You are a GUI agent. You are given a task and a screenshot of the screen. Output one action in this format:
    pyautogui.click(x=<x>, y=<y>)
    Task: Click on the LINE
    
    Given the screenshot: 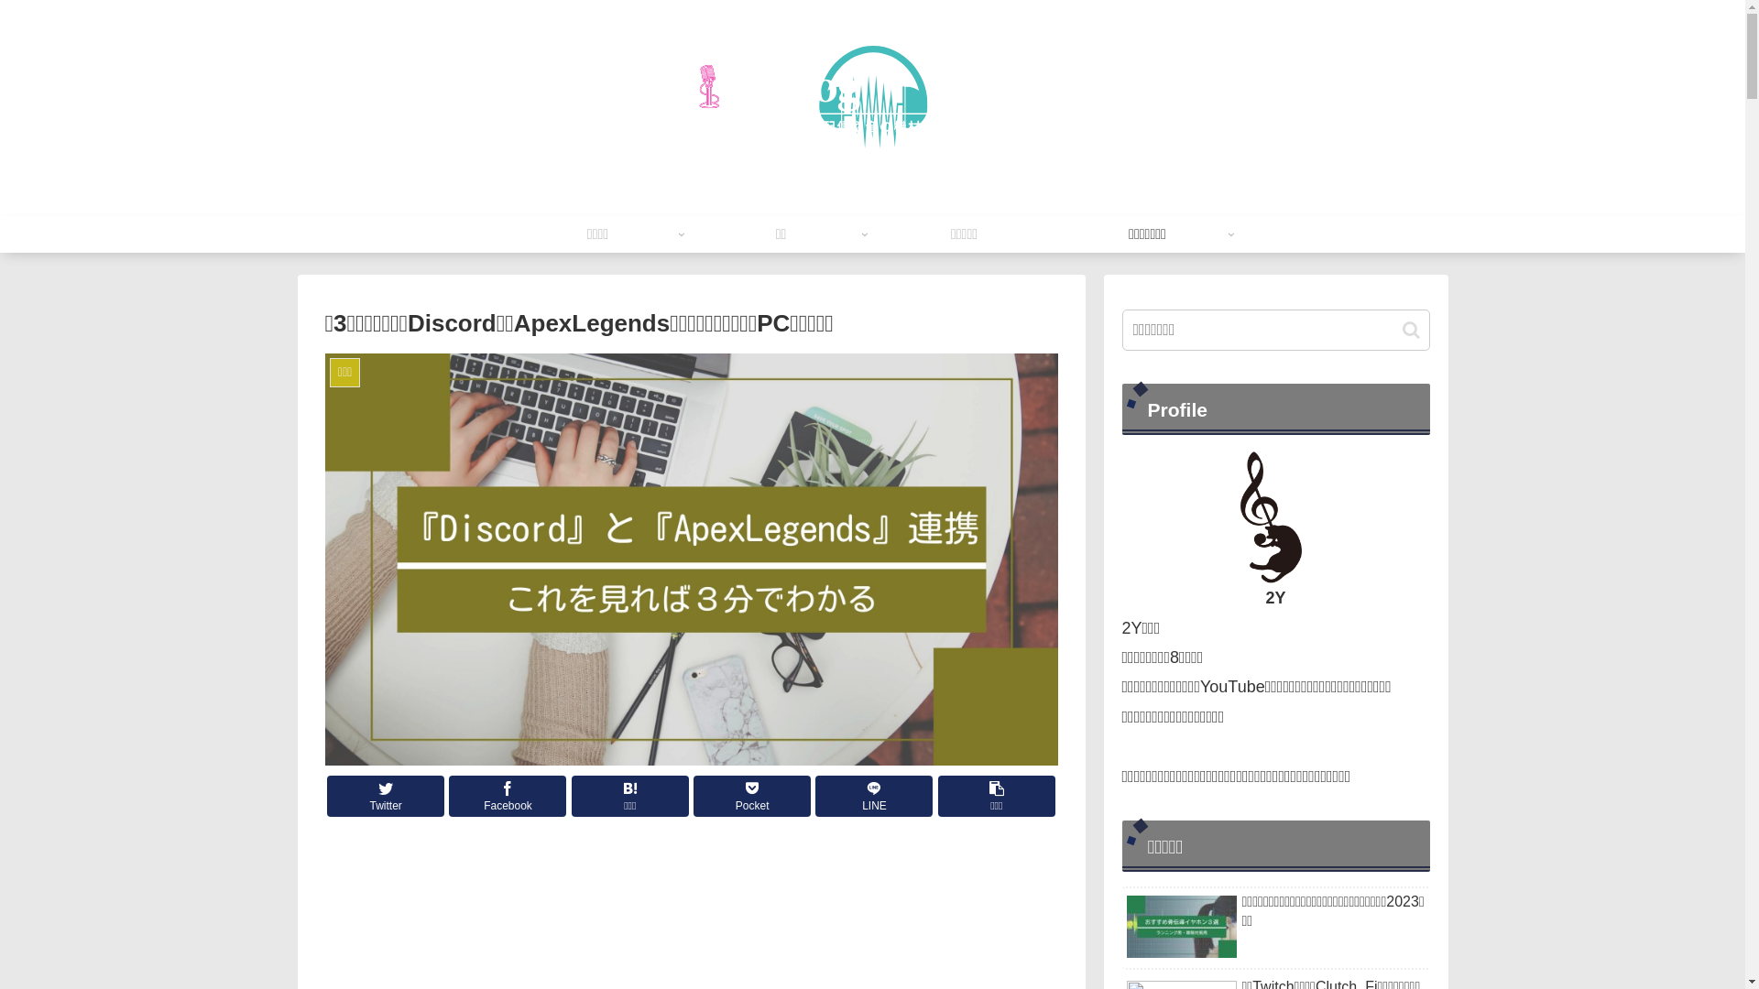 What is the action you would take?
    pyautogui.click(x=874, y=797)
    